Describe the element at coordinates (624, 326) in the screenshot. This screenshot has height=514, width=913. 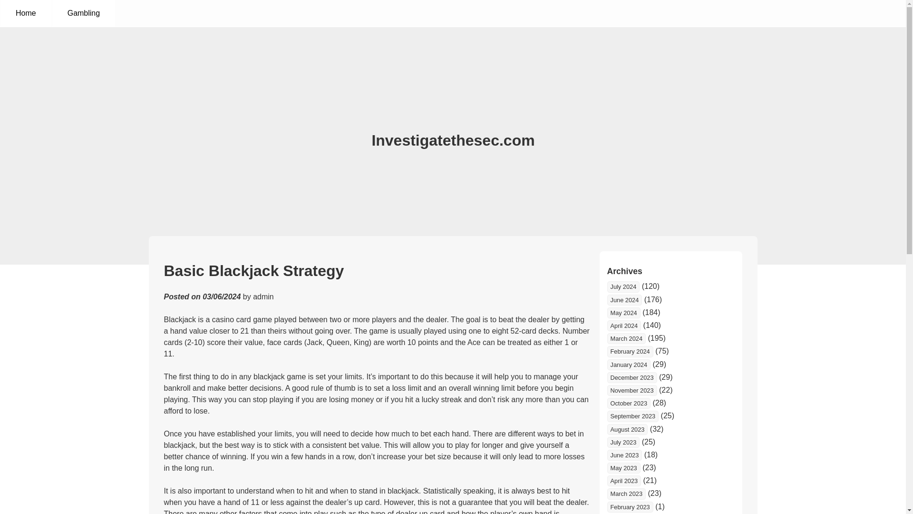
I see `April 2024` at that location.